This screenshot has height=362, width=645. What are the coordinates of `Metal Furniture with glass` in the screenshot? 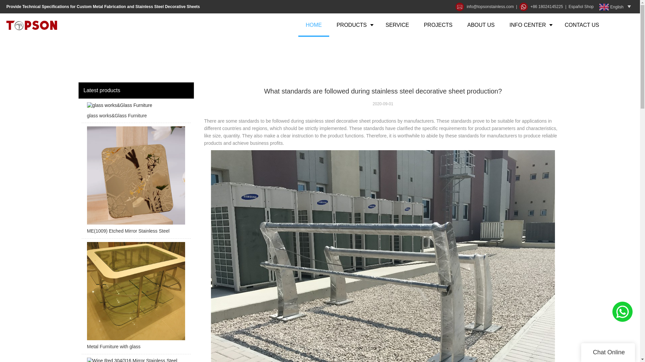 It's located at (136, 298).